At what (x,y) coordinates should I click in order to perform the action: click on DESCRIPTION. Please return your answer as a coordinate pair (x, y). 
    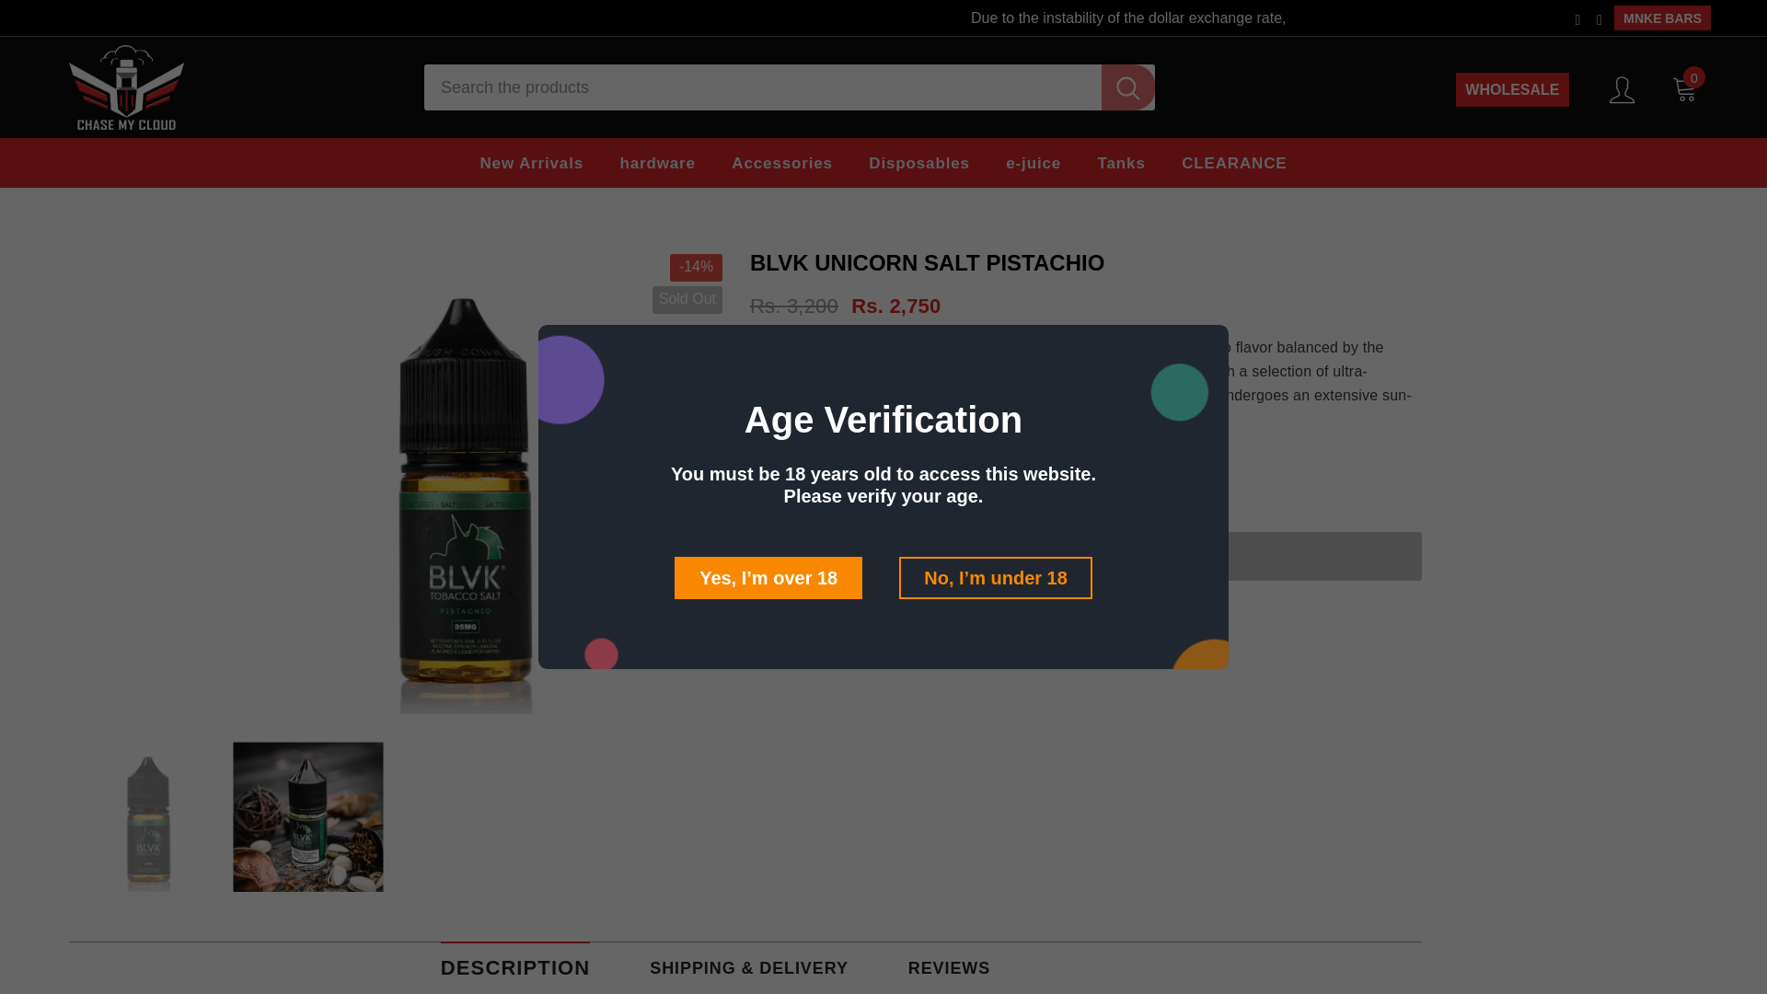
    Looking at the image, I should click on (515, 966).